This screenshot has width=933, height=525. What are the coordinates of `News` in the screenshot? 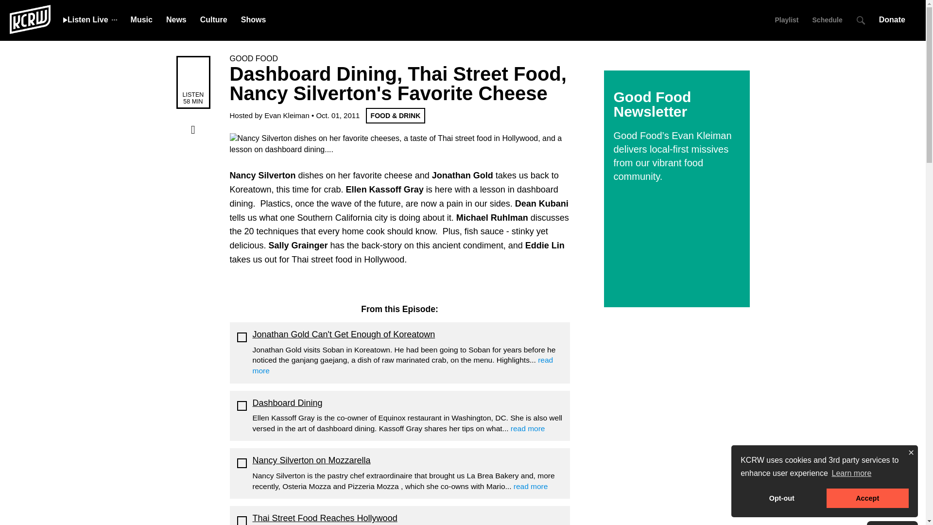 It's located at (176, 19).